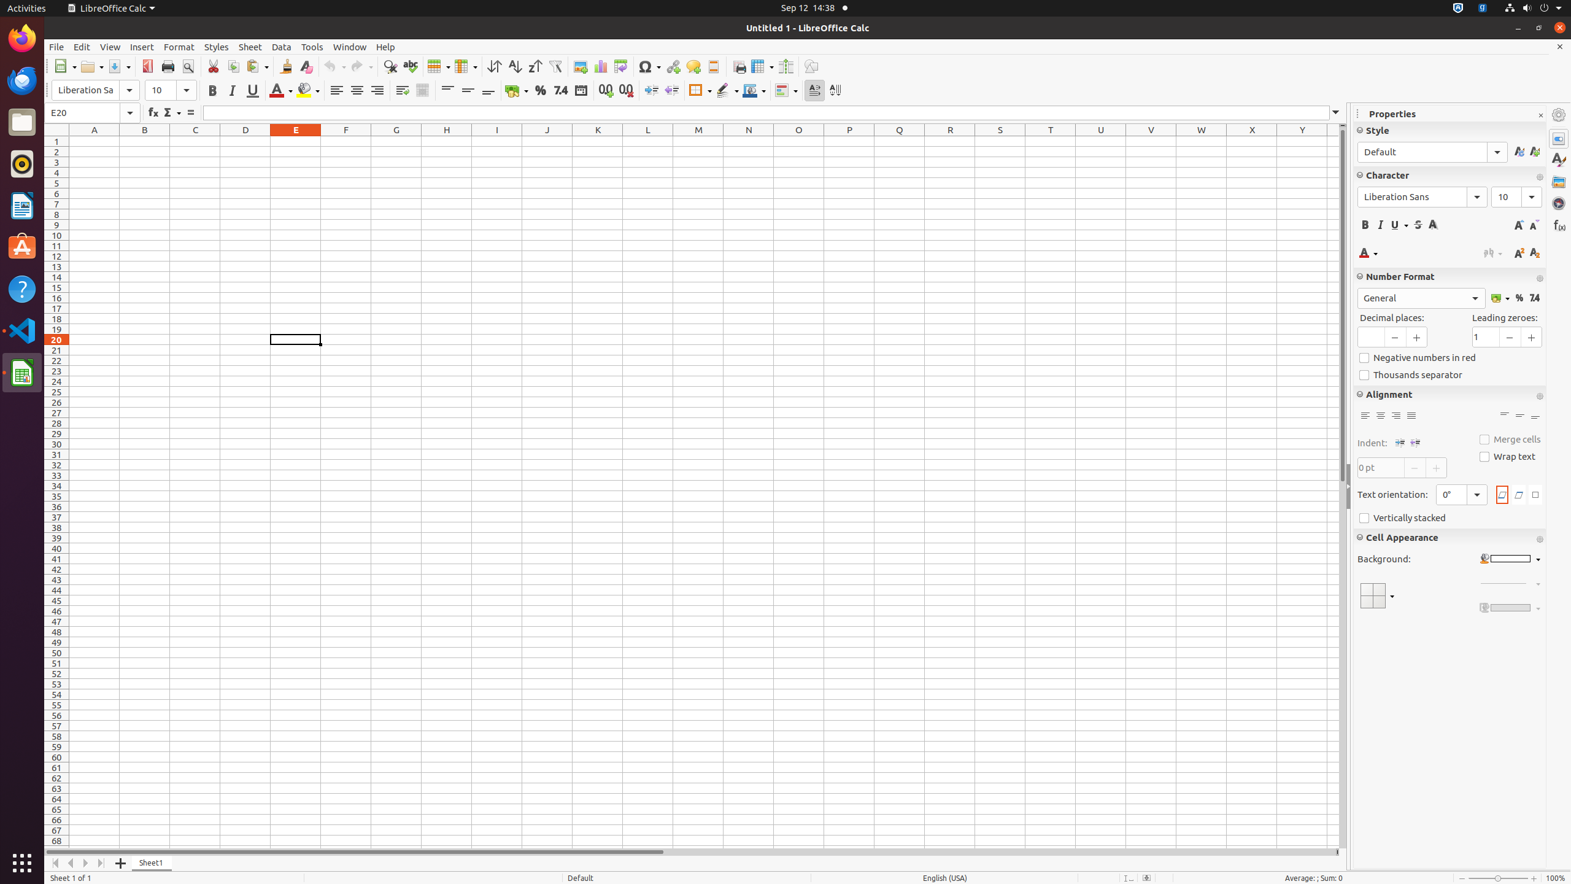 The width and height of the screenshot is (1571, 884). Describe the element at coordinates (1418, 225) in the screenshot. I see `Strikethrough` at that location.